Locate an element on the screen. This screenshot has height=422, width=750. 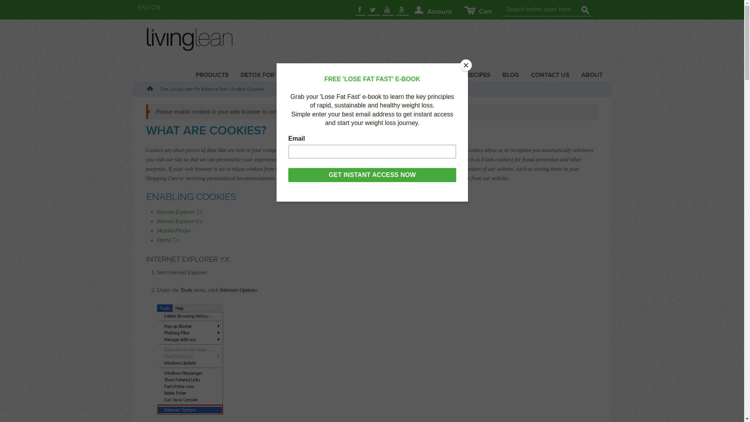
Internet Explorer 7.x is located at coordinates (180, 212).